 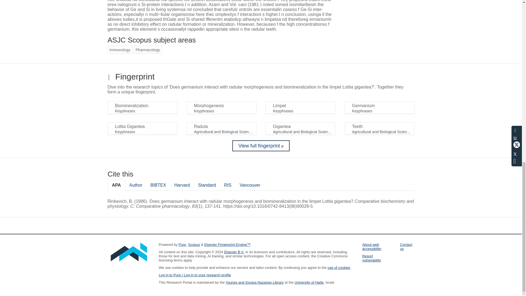 What do you see at coordinates (234, 252) in the screenshot?
I see `Elsevier B.V.` at bounding box center [234, 252].